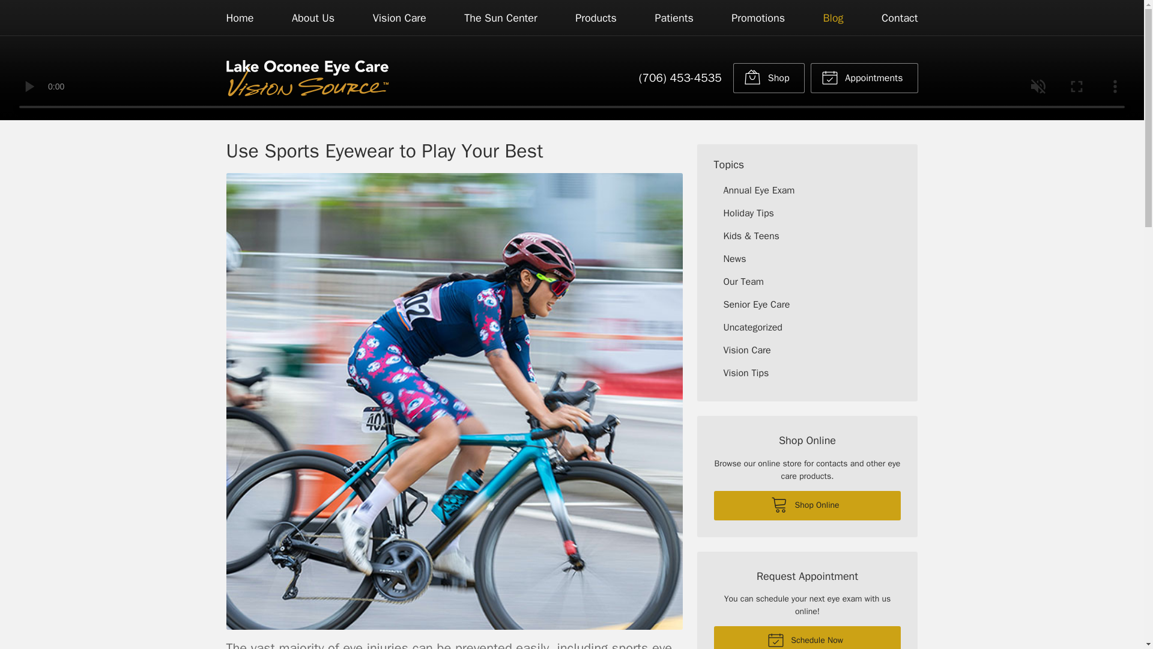 This screenshot has width=1153, height=649. Describe the element at coordinates (680, 78) in the screenshot. I see `Call practice` at that location.